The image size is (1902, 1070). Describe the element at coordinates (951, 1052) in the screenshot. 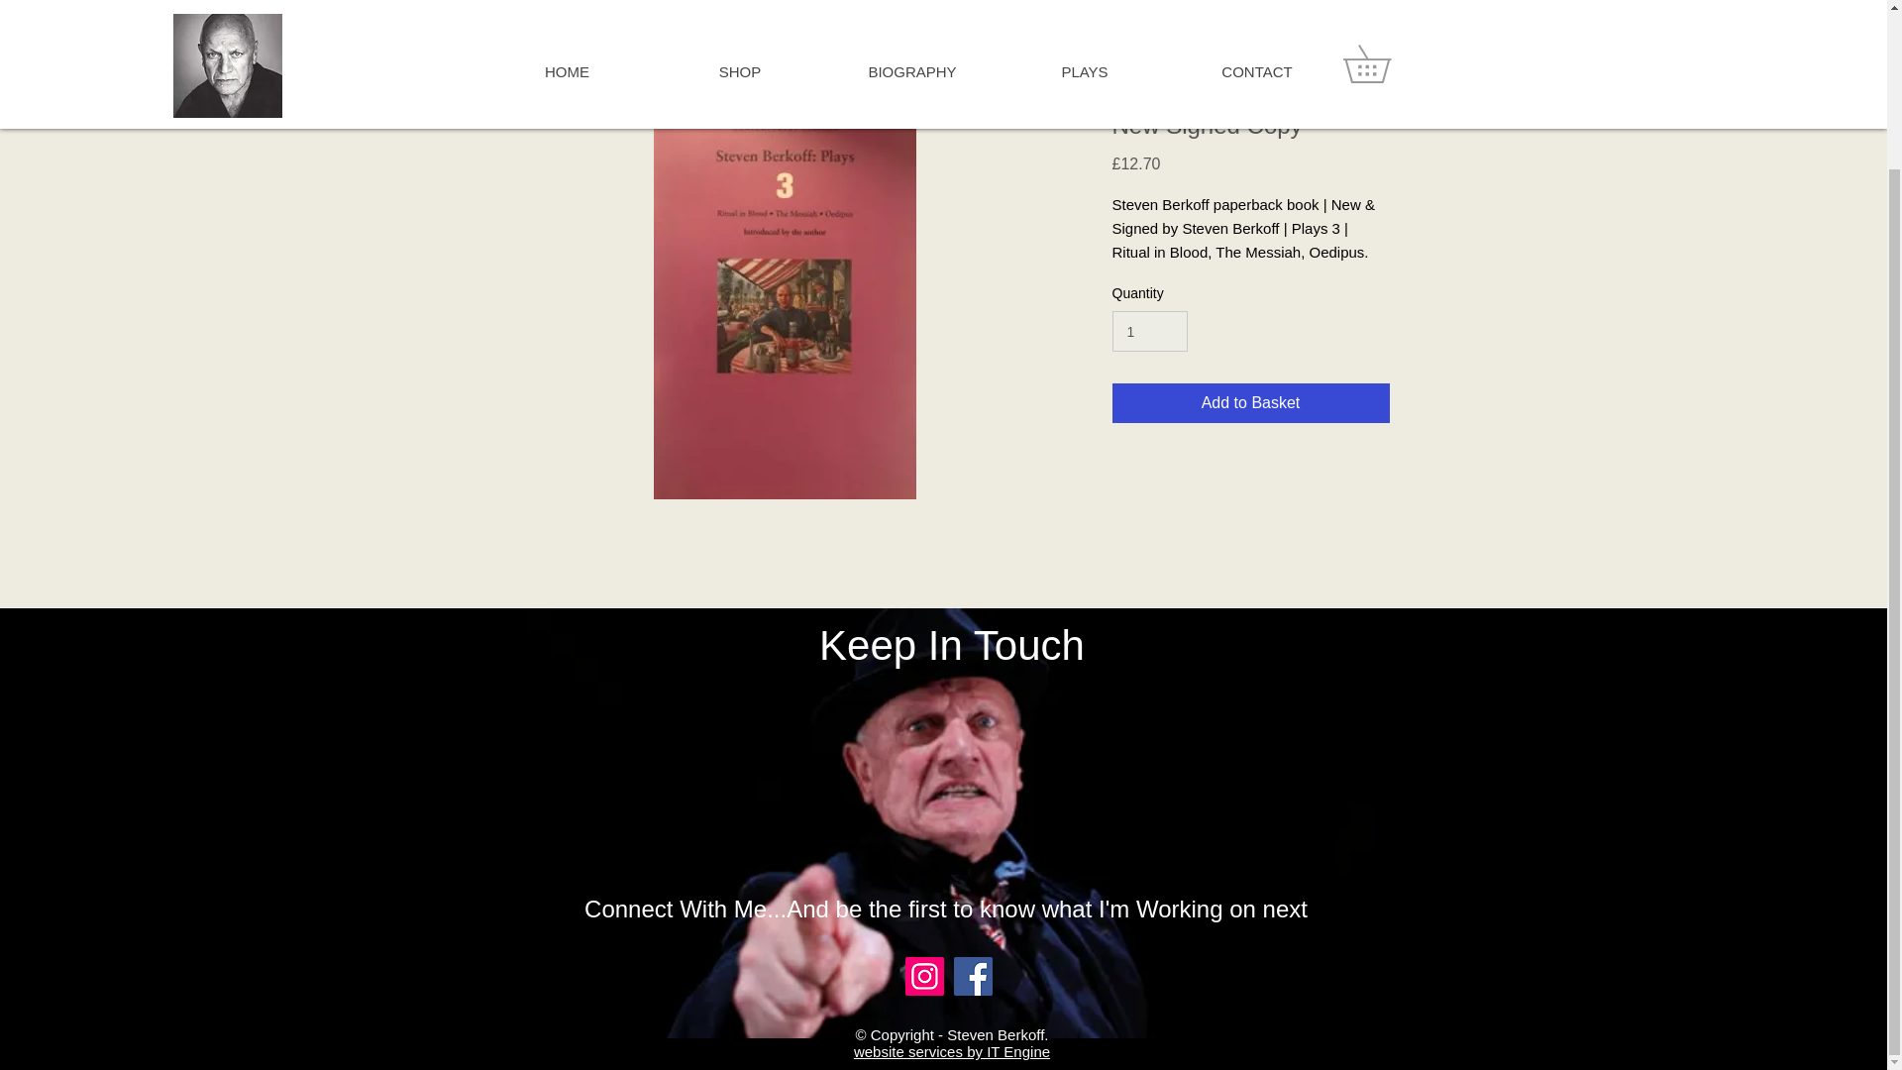

I see `website services by IT Engine` at that location.